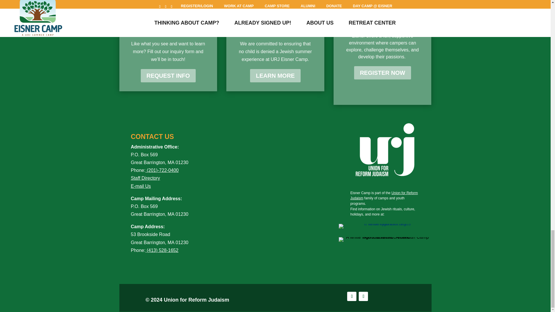 The width and height of the screenshot is (555, 312). I want to click on Follow on Instagram, so click(363, 296).